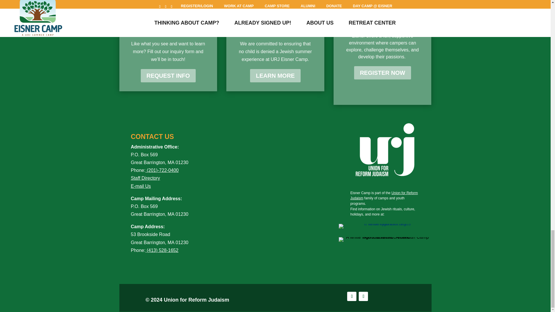 The width and height of the screenshot is (555, 312). I want to click on Follow on Instagram, so click(363, 296).